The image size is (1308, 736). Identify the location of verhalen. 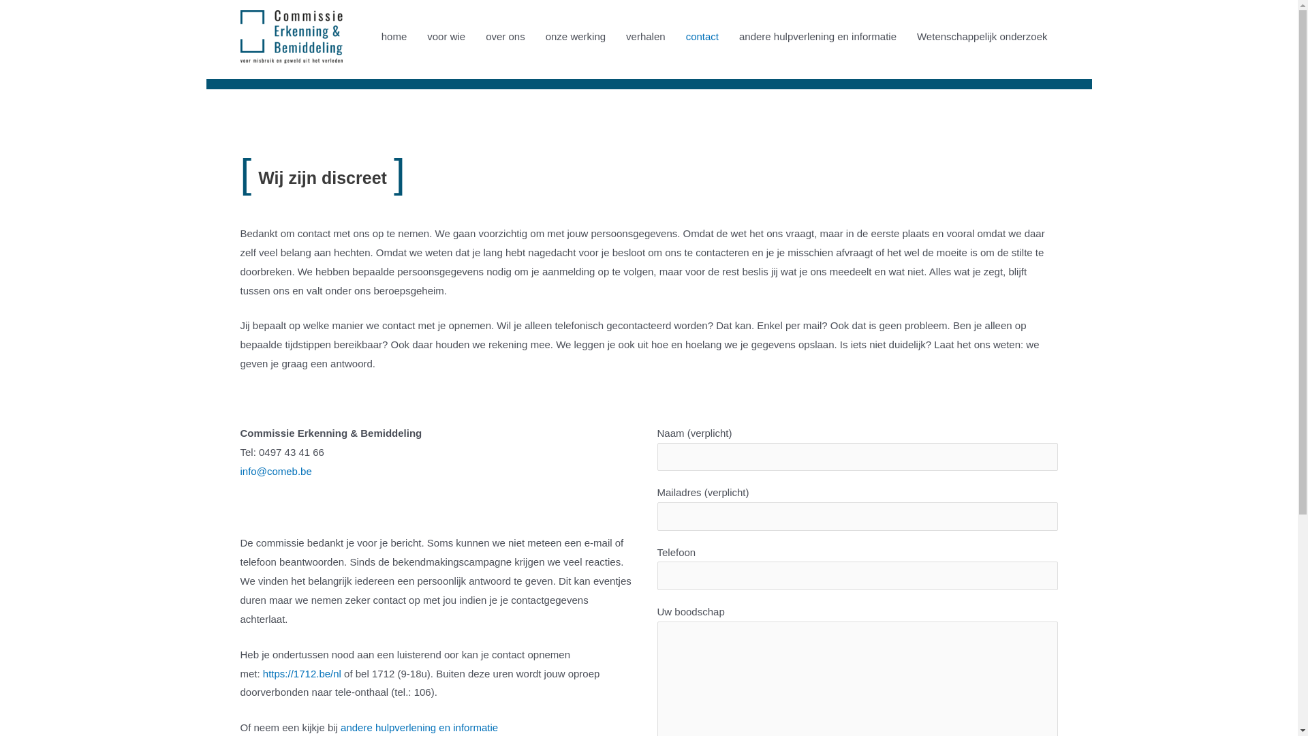
(646, 37).